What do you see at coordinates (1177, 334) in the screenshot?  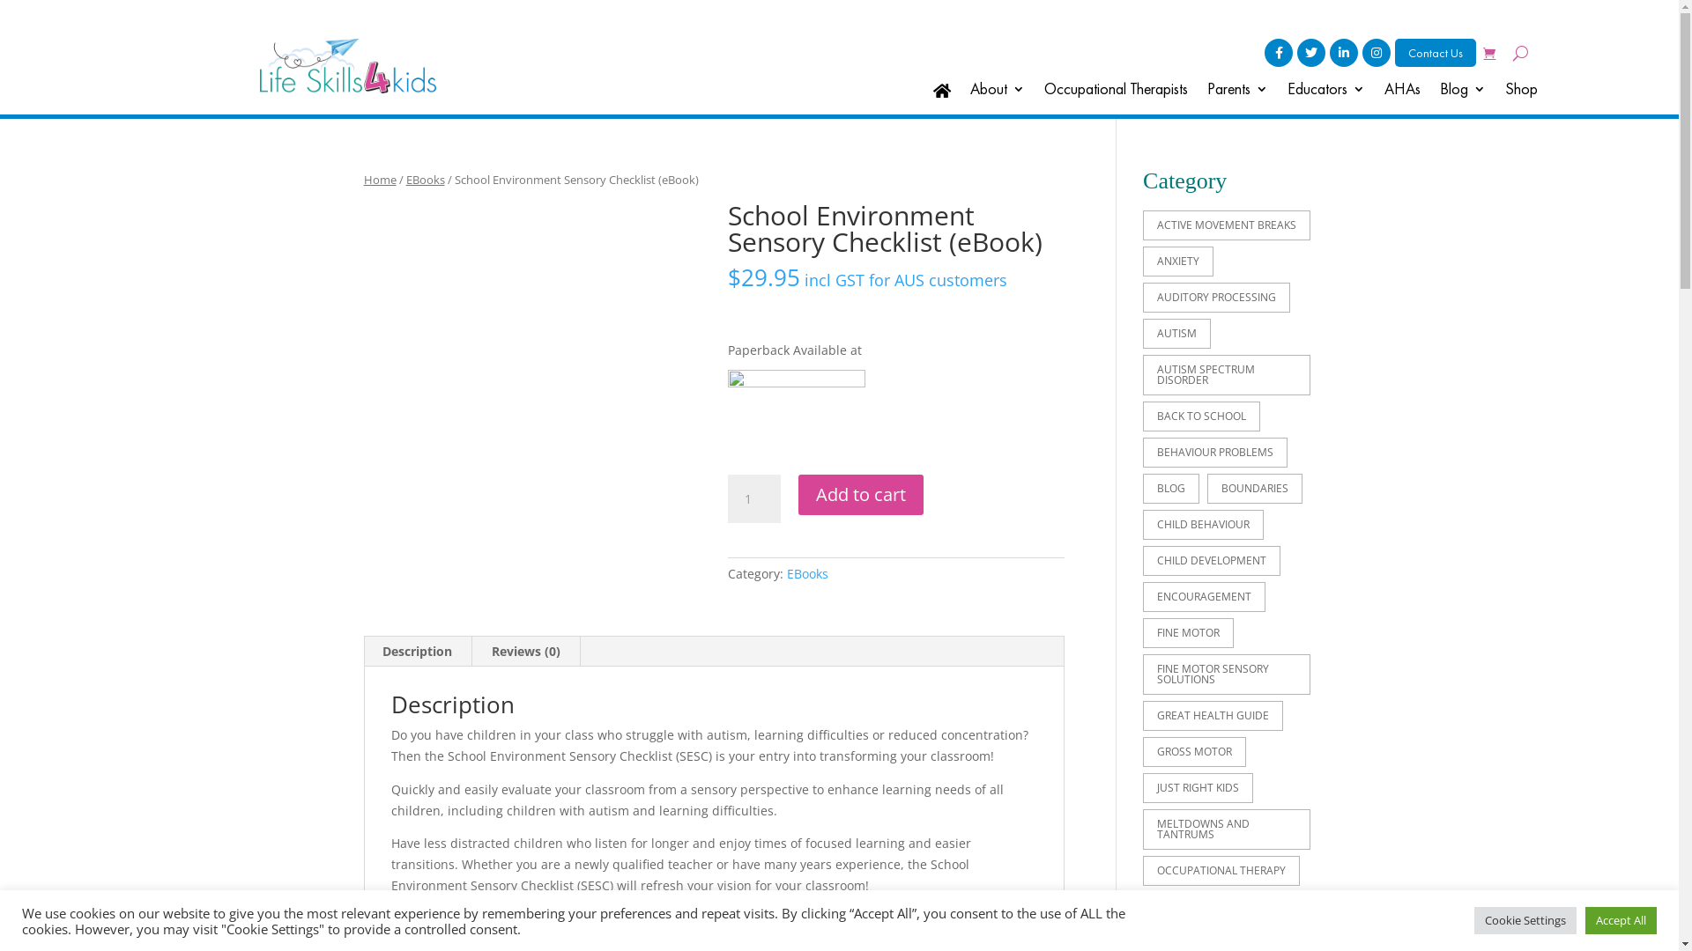 I see `AUTISM` at bounding box center [1177, 334].